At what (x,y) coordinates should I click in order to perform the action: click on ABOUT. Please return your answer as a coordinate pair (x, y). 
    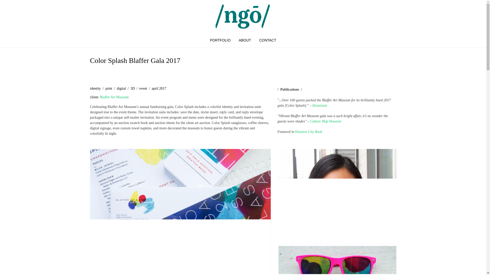
    Looking at the image, I should click on (244, 41).